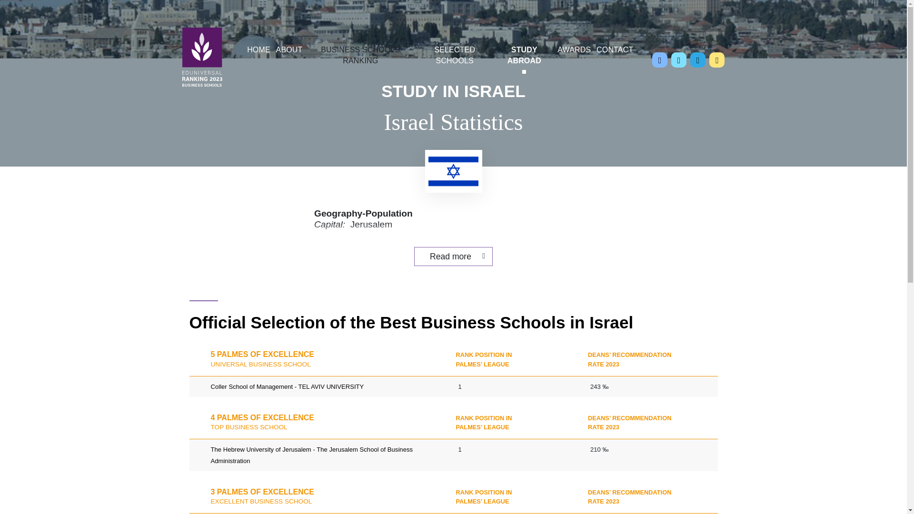 Image resolution: width=914 pixels, height=514 pixels. I want to click on Twitter, so click(678, 60).